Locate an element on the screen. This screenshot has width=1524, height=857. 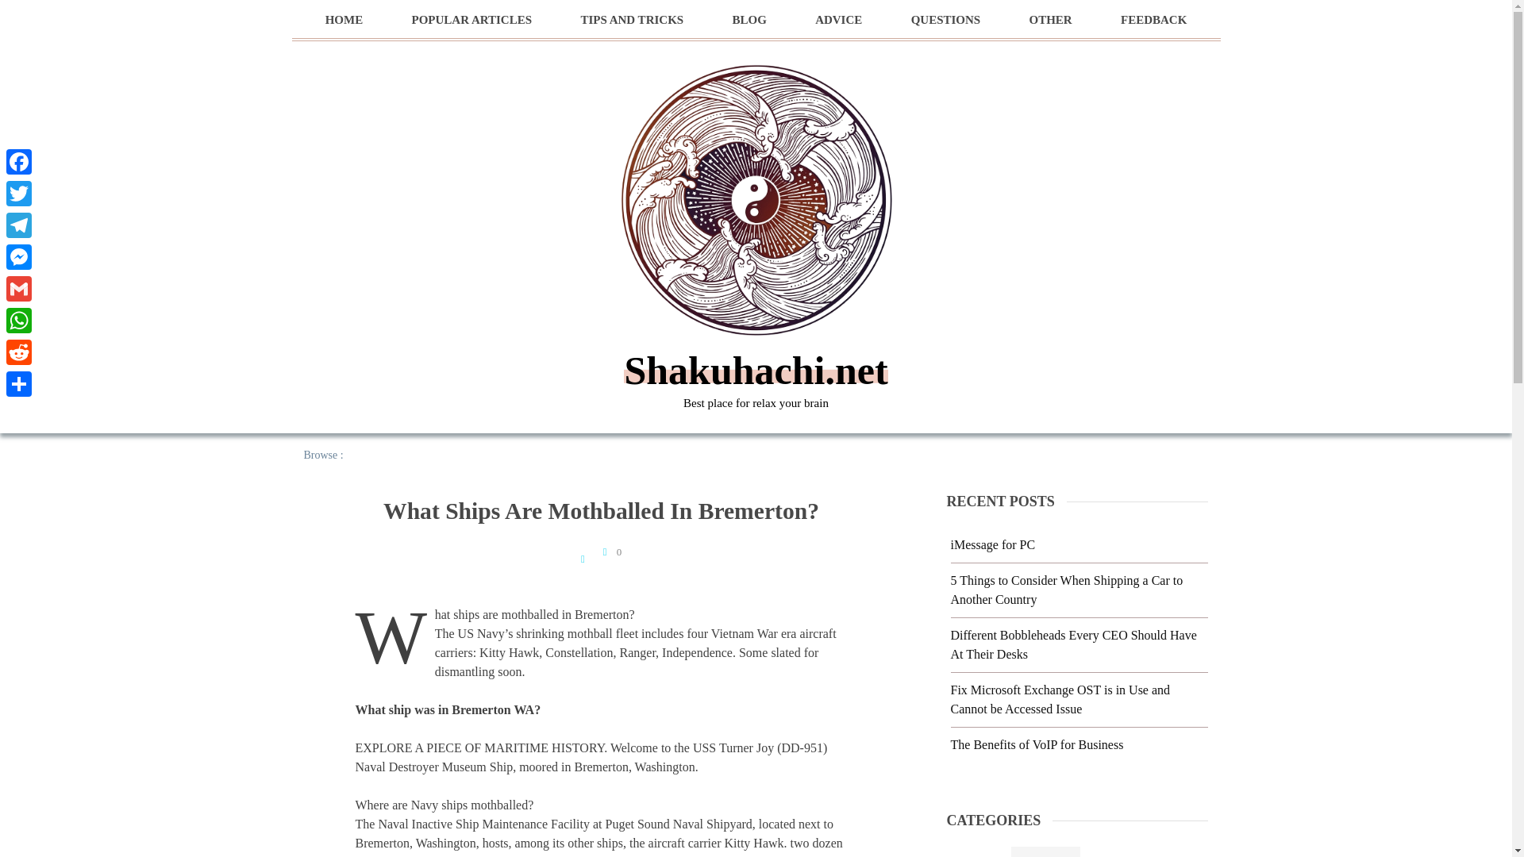
Reddit is located at coordinates (19, 352).